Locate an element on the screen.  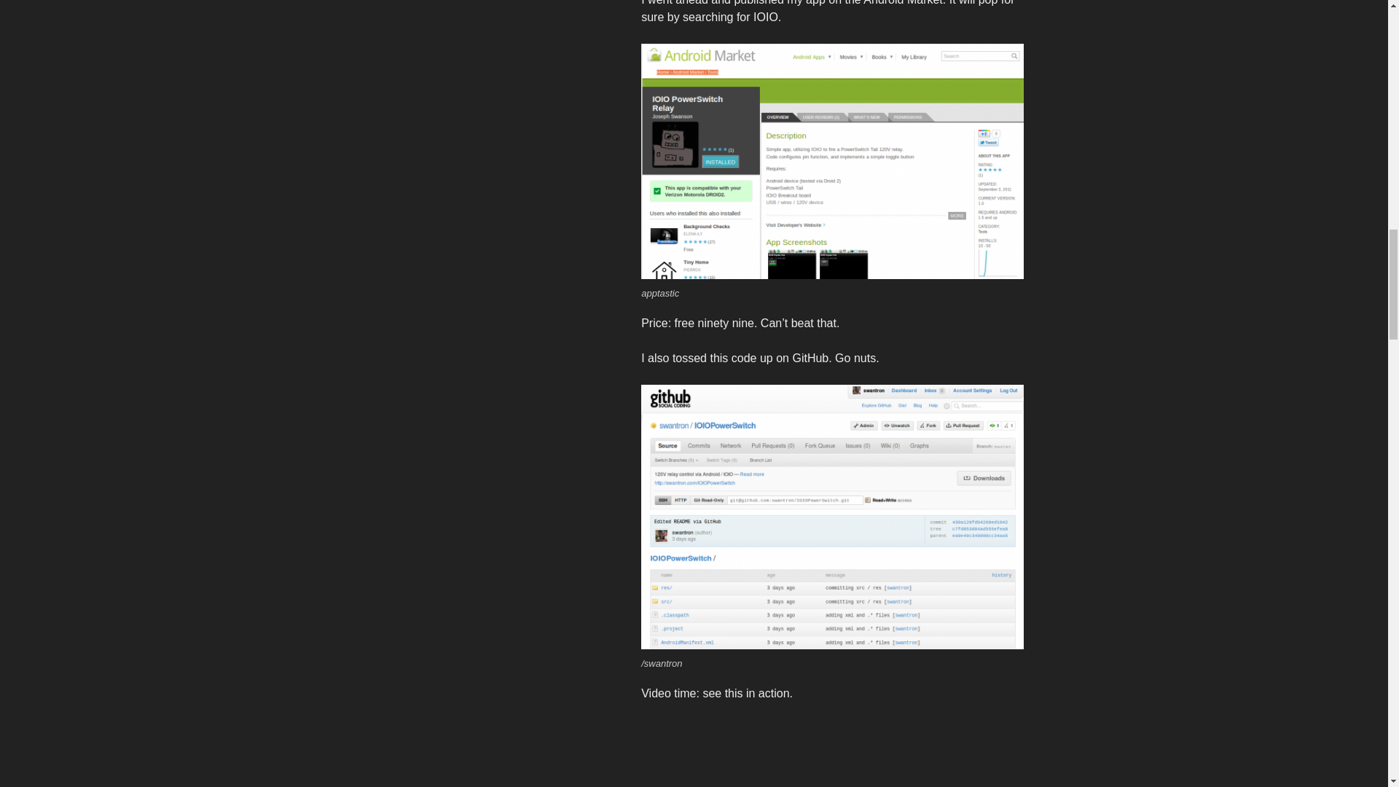
github is located at coordinates (831, 516).